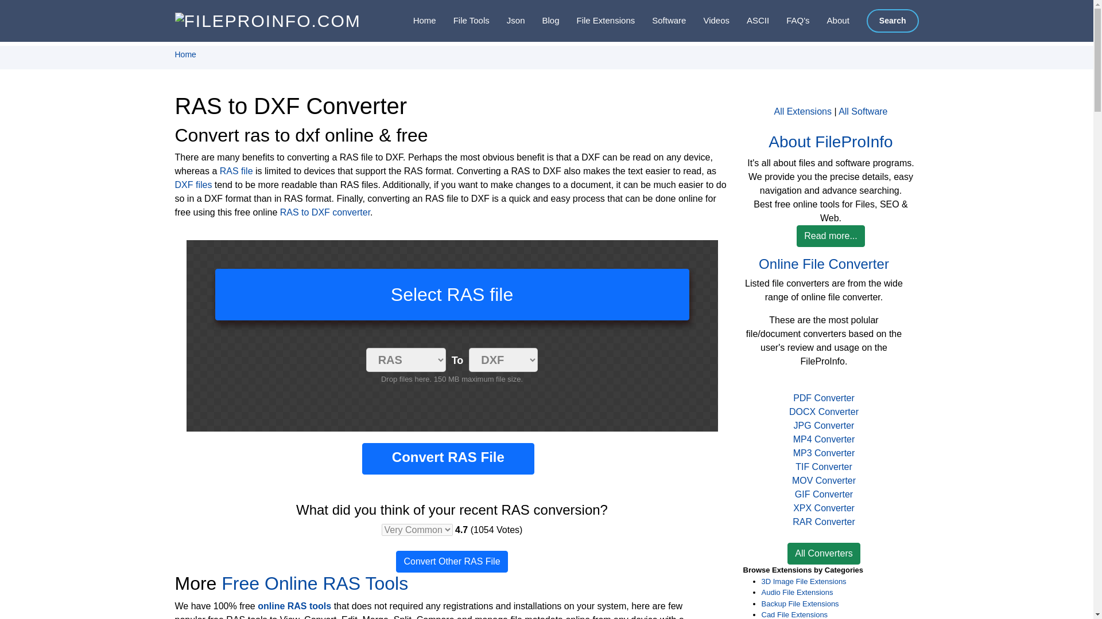 Image resolution: width=1102 pixels, height=619 pixels. I want to click on FAQ's, so click(789, 21).